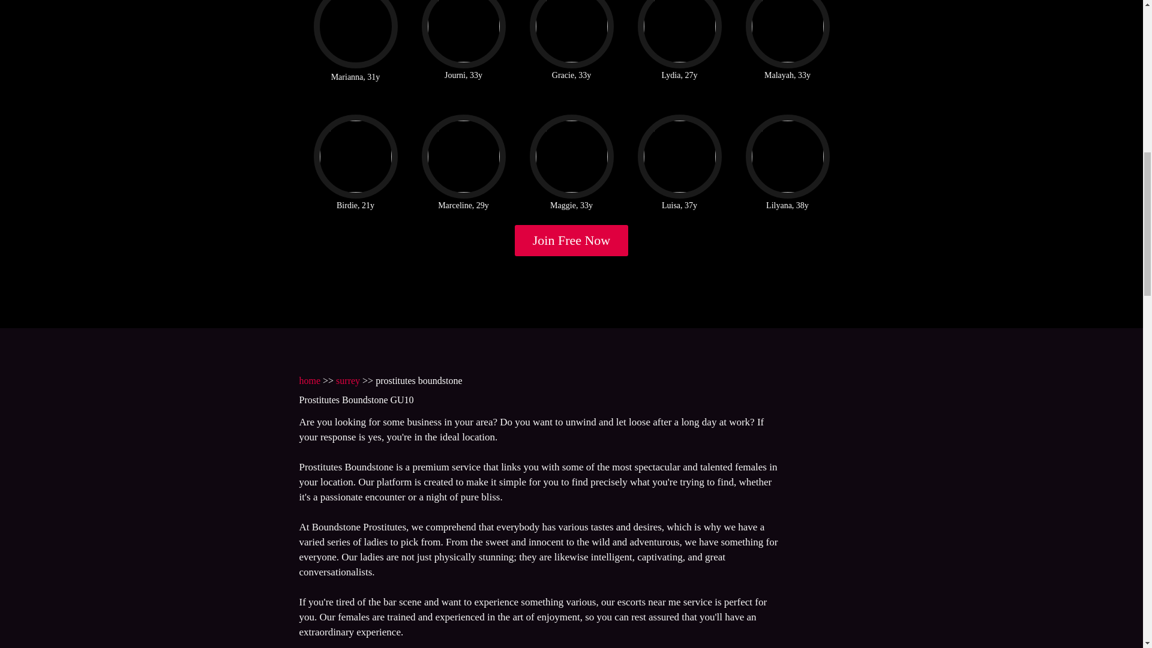 The width and height of the screenshot is (1152, 648). What do you see at coordinates (572, 240) in the screenshot?
I see `Join` at bounding box center [572, 240].